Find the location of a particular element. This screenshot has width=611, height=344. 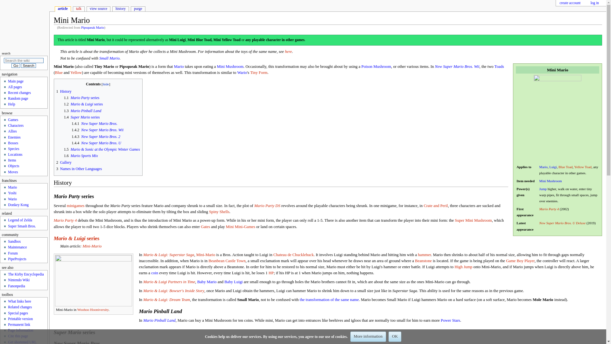

Jump is located at coordinates (543, 189).